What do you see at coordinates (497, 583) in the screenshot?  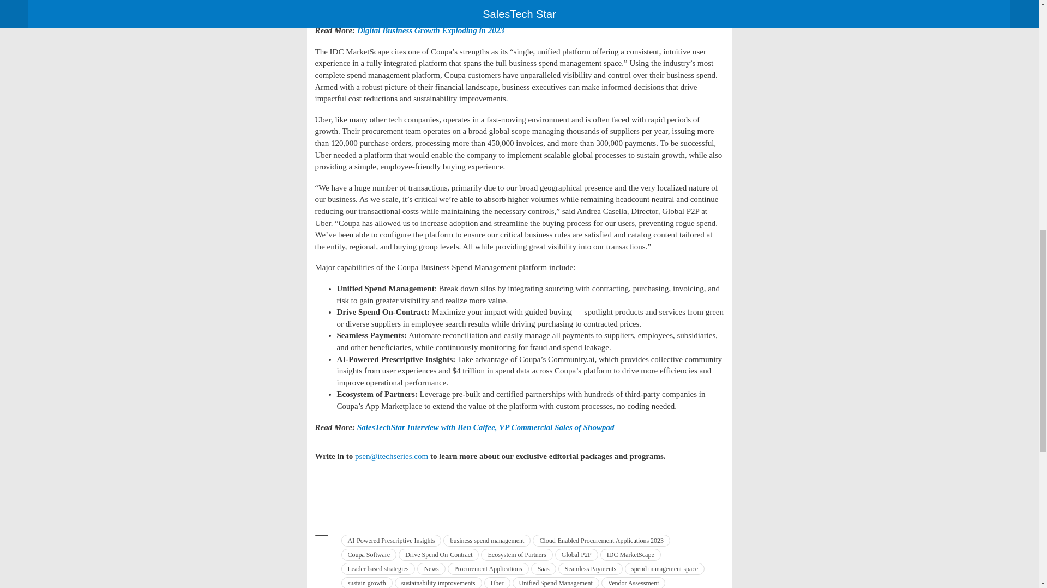 I see `Uber` at bounding box center [497, 583].